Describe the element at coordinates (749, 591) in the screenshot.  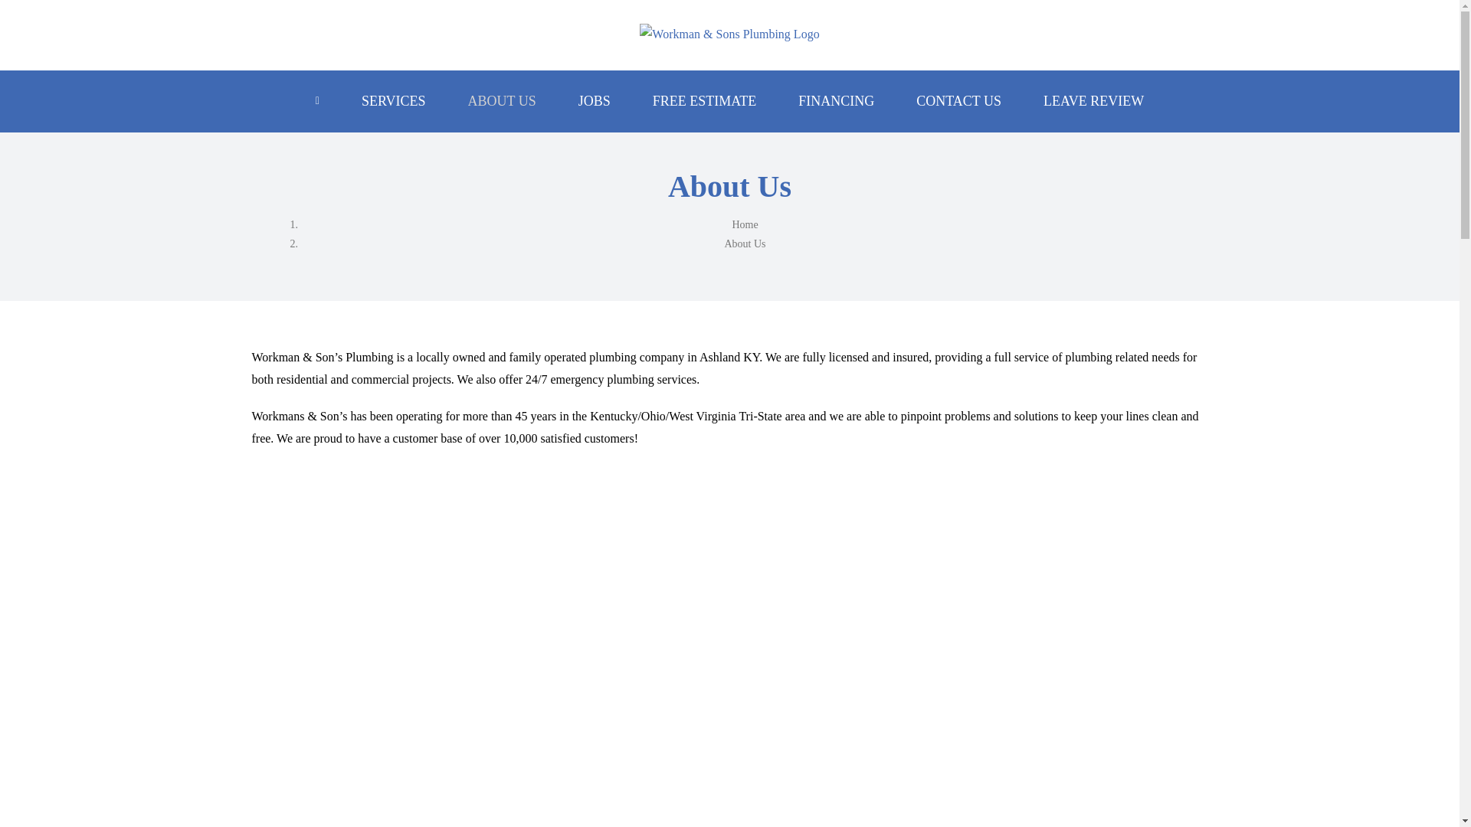
I see `2022` at that location.